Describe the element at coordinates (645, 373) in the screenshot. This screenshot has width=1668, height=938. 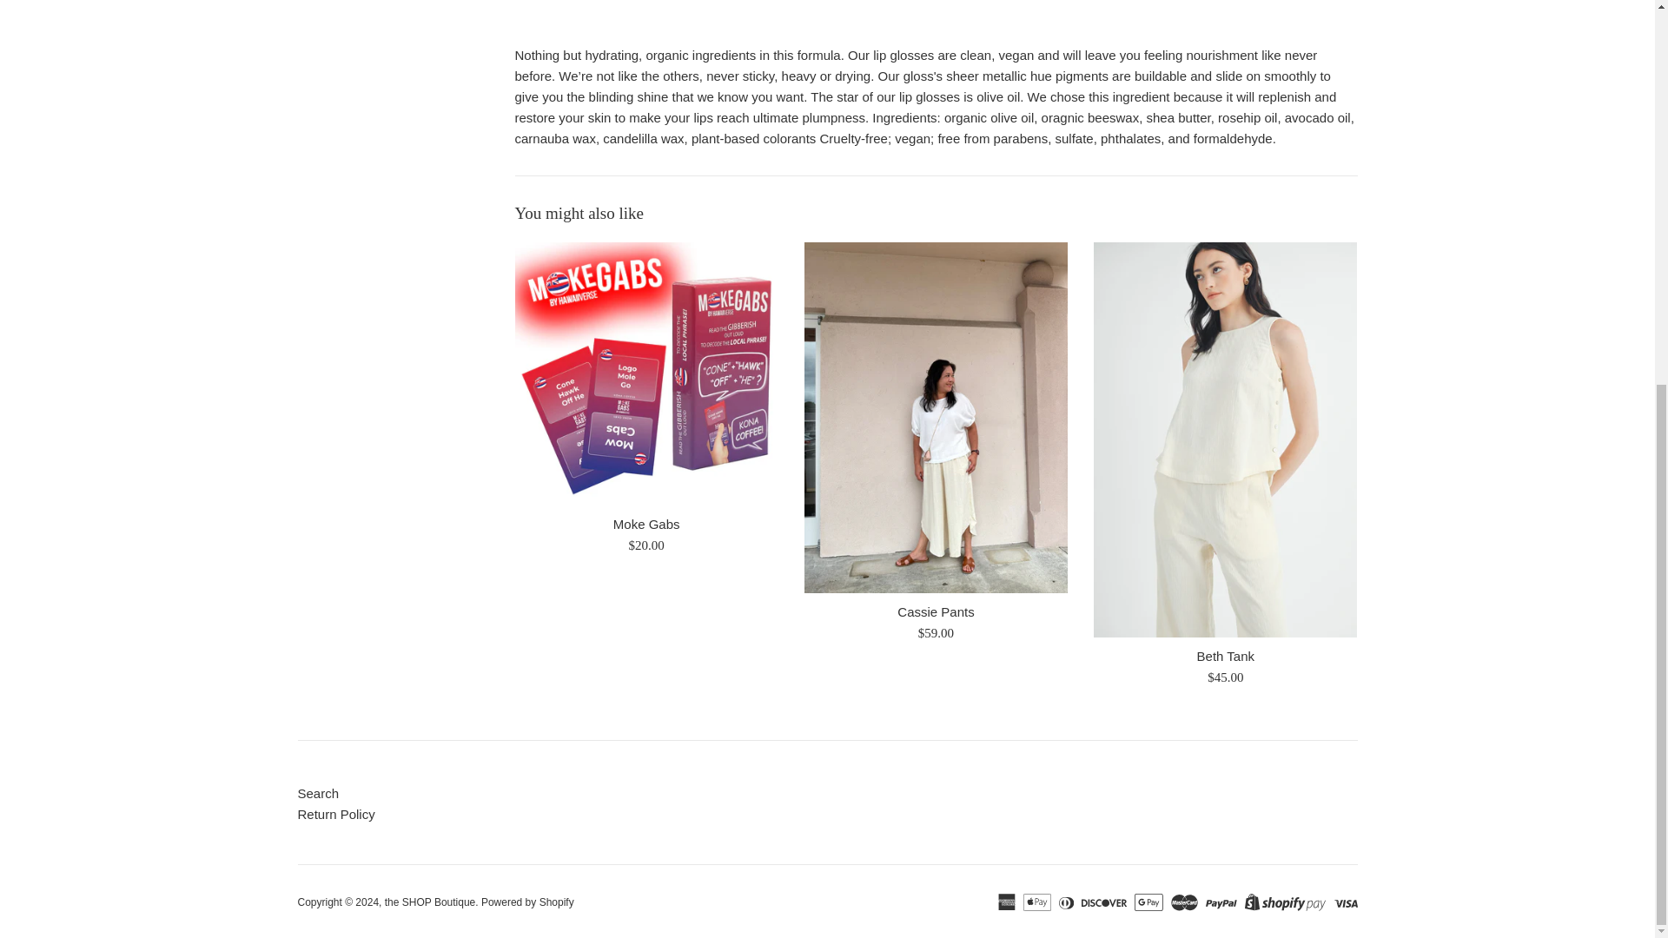
I see `Moke Gabs` at that location.